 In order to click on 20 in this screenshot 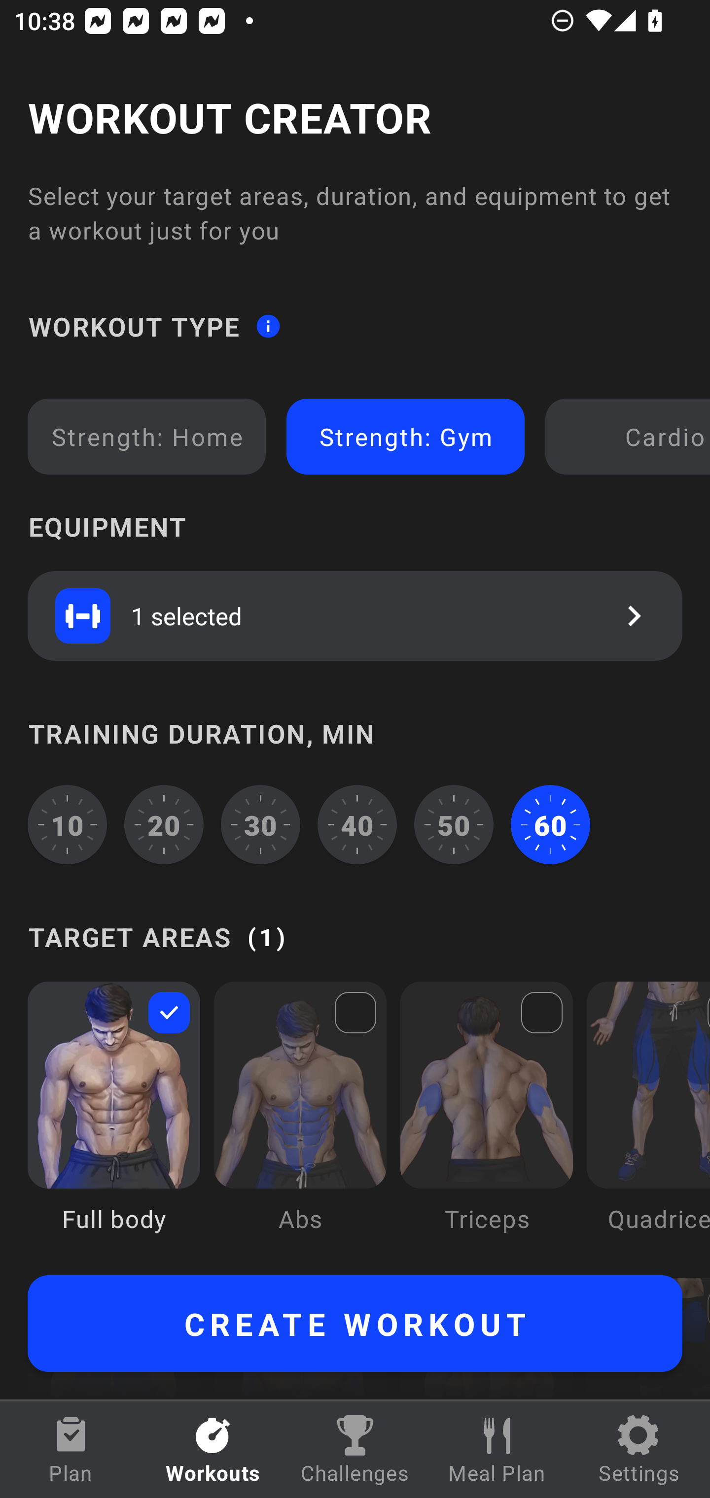, I will do `click(164, 824)`.